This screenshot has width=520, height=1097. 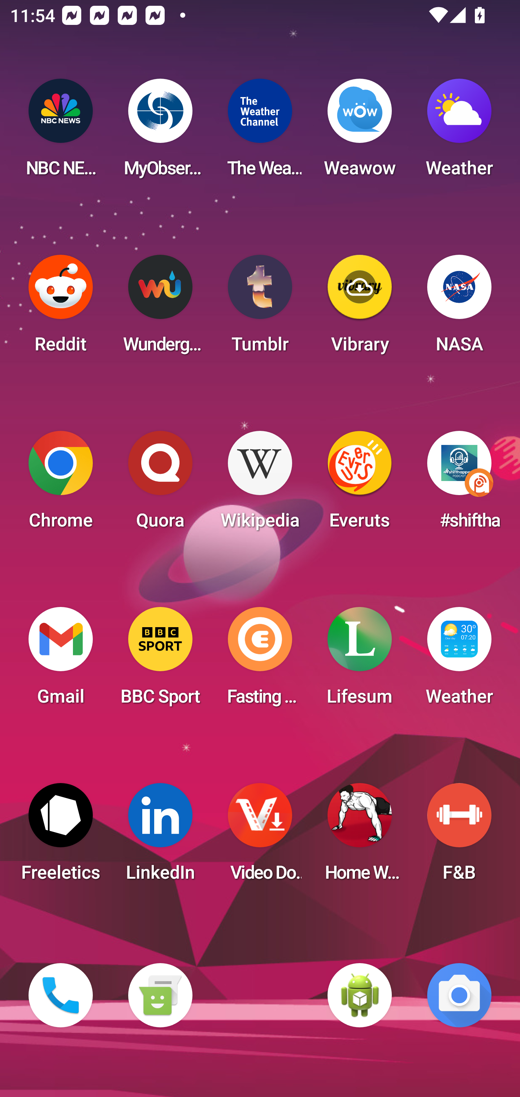 I want to click on #shifthappens in the Digital Workplace Podcast, so click(x=459, y=484).